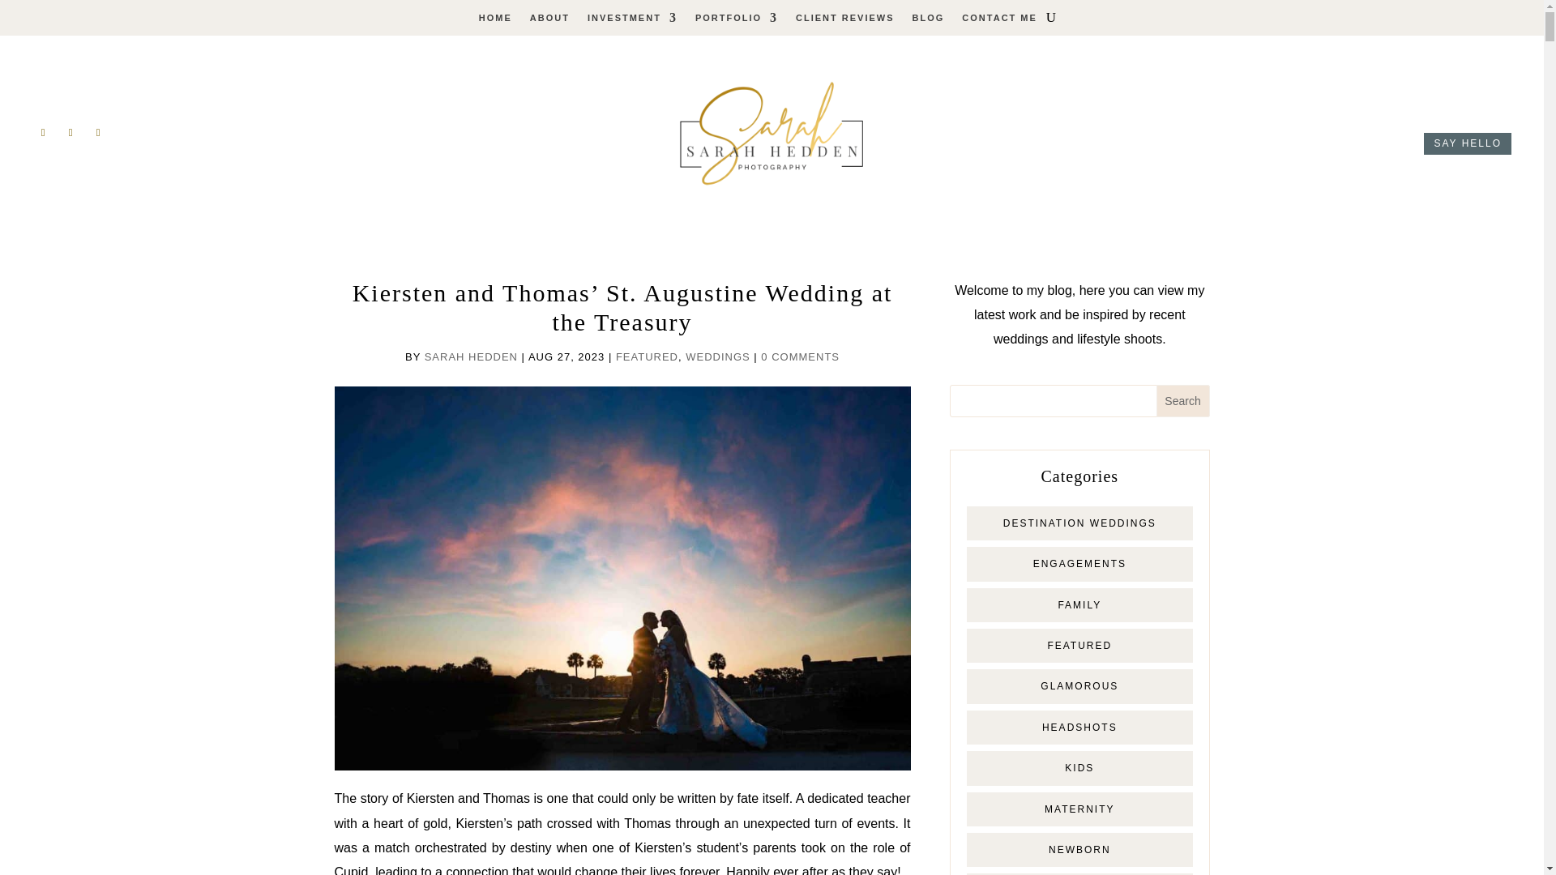 The height and width of the screenshot is (875, 1556). I want to click on Follow on Facebook, so click(42, 133).